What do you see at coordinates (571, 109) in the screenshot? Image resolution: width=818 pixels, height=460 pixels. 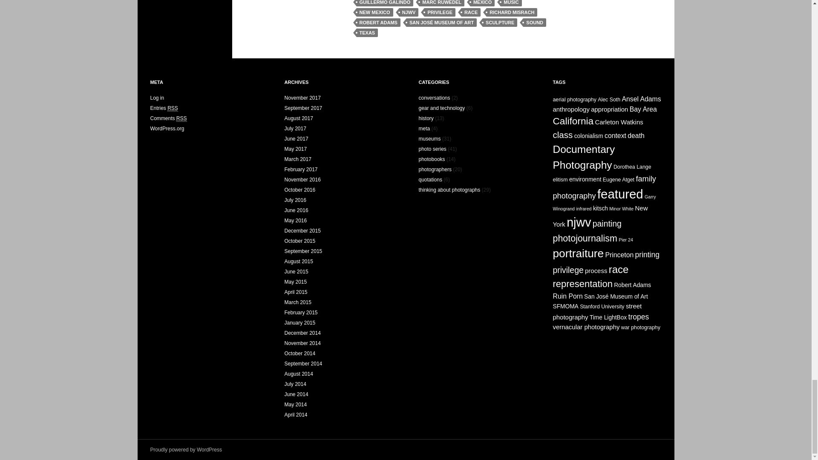 I see `6 topics` at bounding box center [571, 109].